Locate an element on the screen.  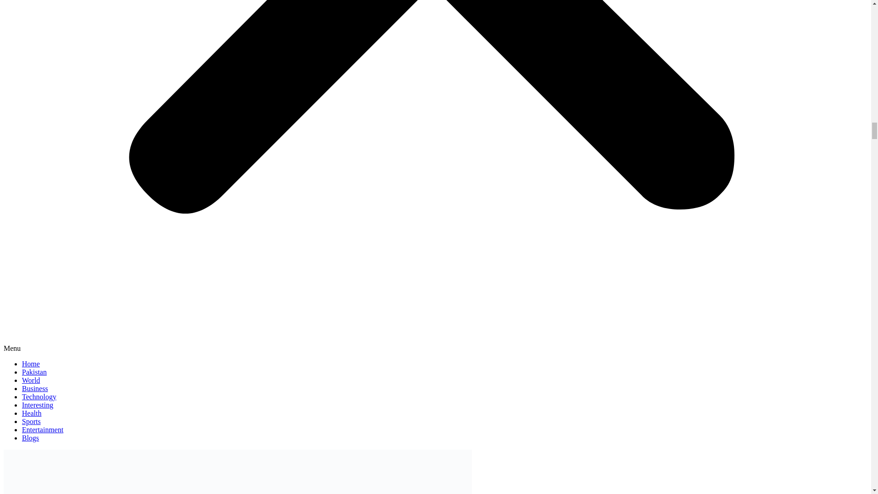
Entertainment is located at coordinates (43, 430).